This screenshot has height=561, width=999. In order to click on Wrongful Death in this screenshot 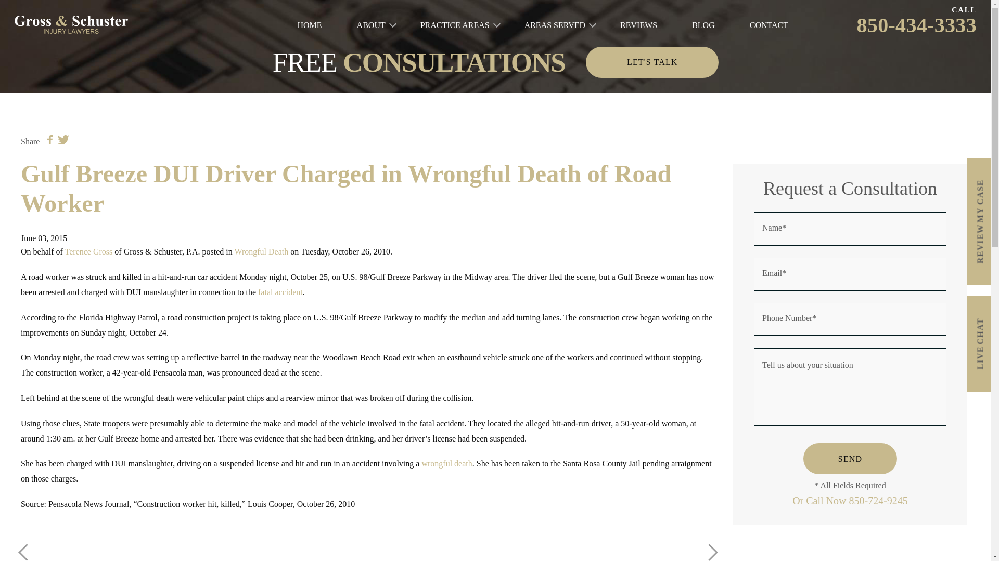, I will do `click(261, 251)`.